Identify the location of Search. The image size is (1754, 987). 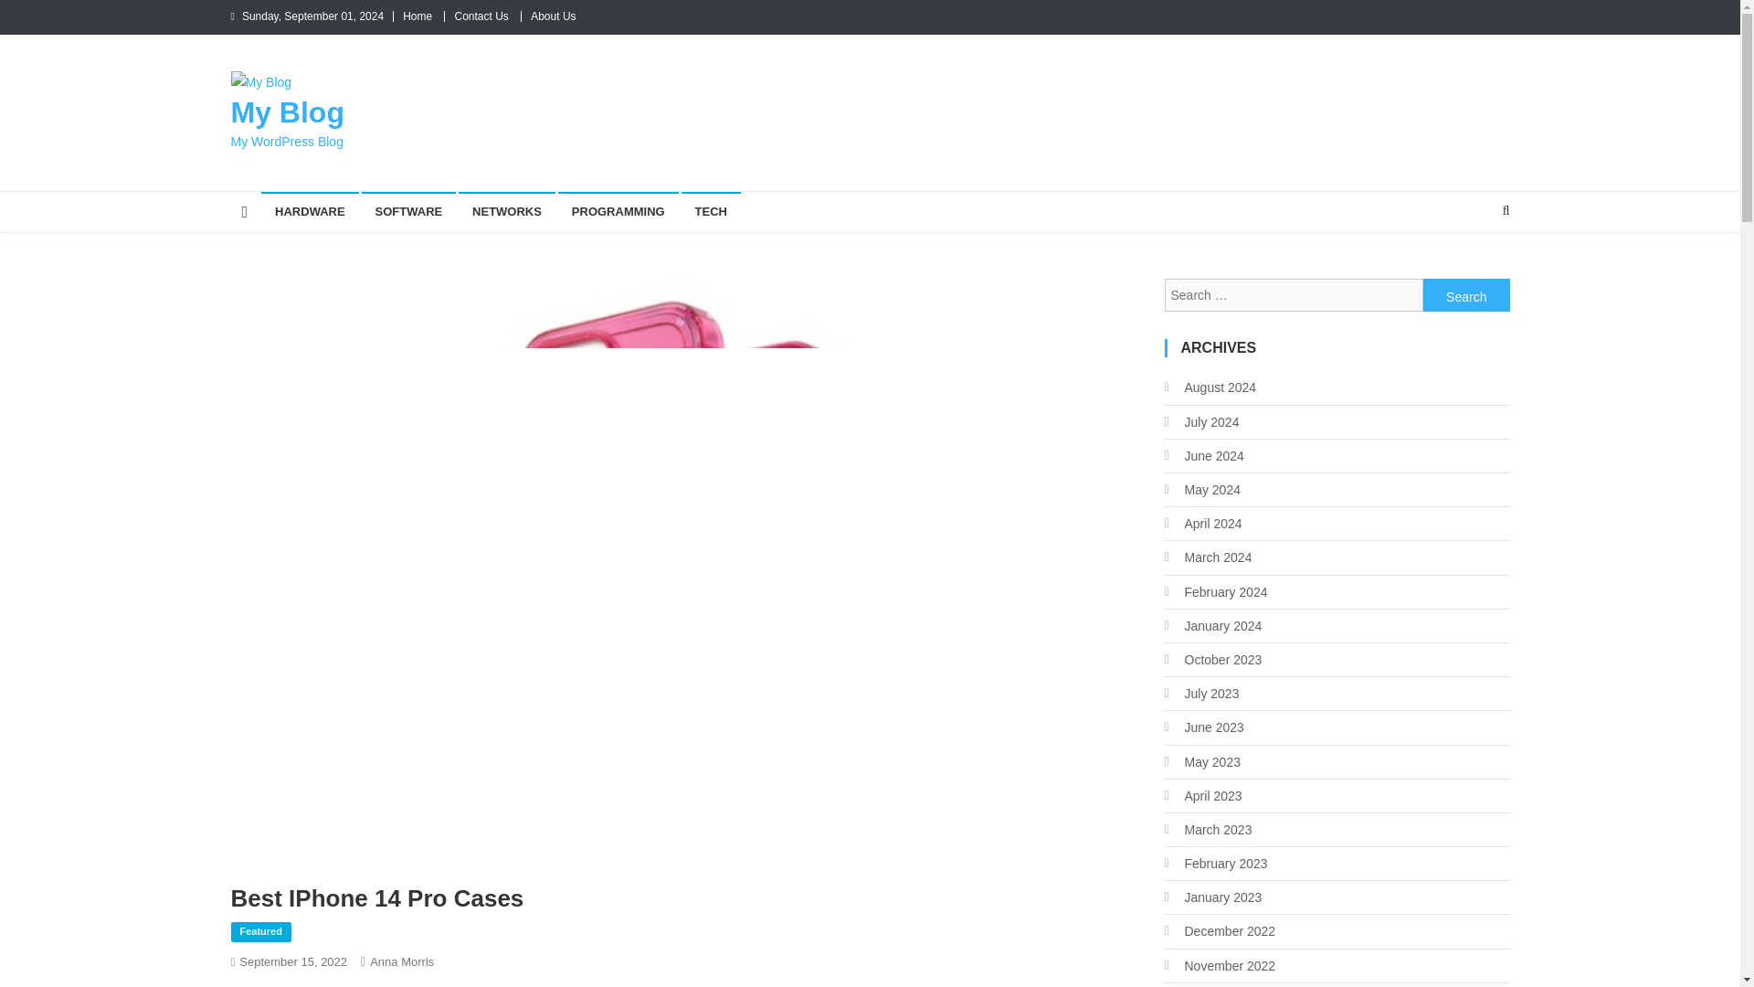
(1471, 271).